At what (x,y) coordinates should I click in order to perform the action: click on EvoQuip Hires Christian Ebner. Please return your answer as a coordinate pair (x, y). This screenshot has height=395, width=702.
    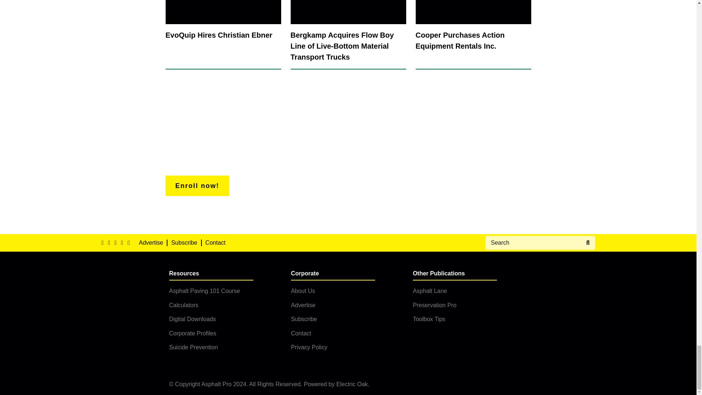
    Looking at the image, I should click on (223, 35).